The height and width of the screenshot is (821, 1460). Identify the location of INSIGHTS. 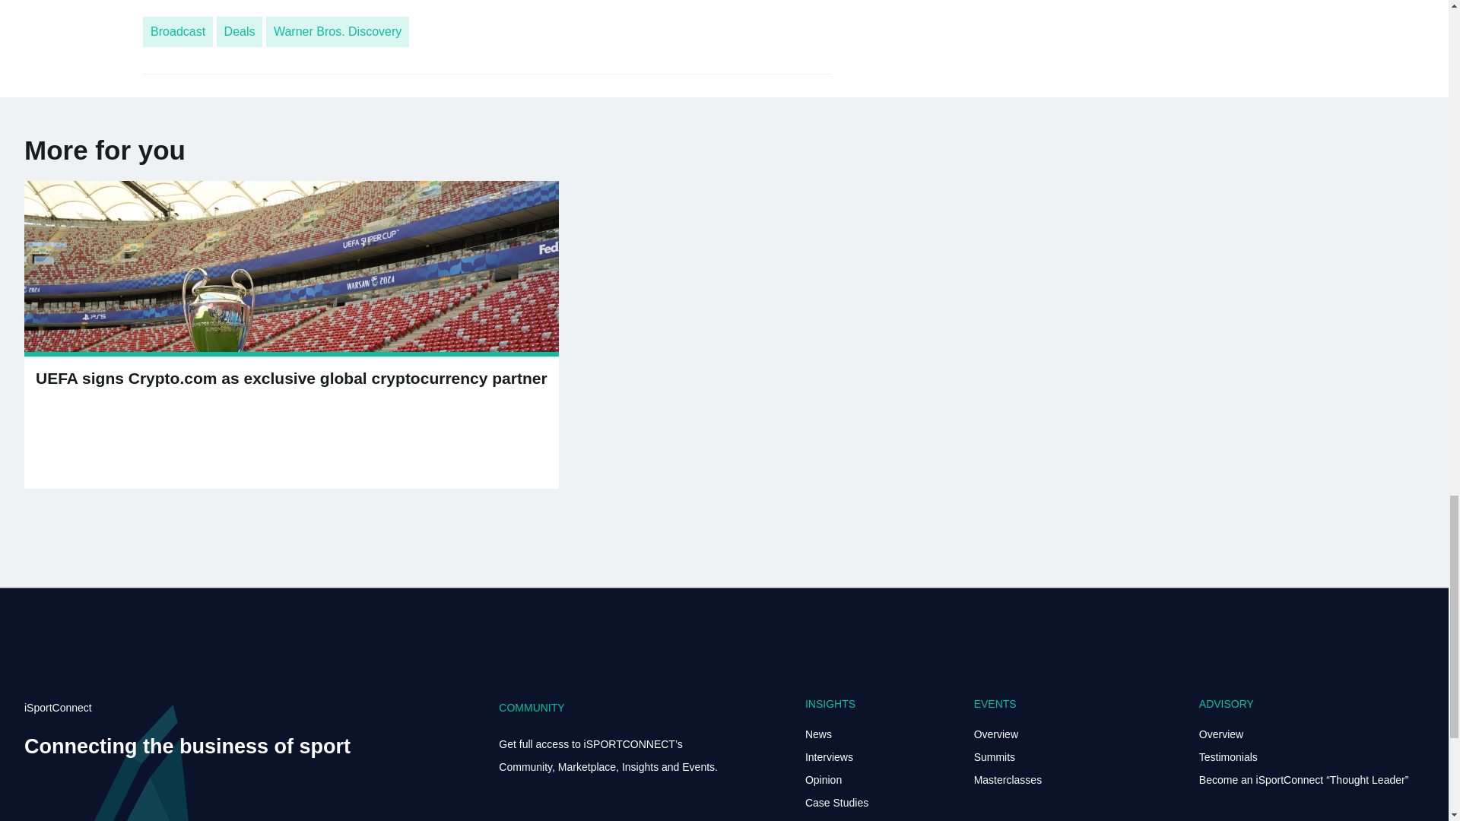
(830, 704).